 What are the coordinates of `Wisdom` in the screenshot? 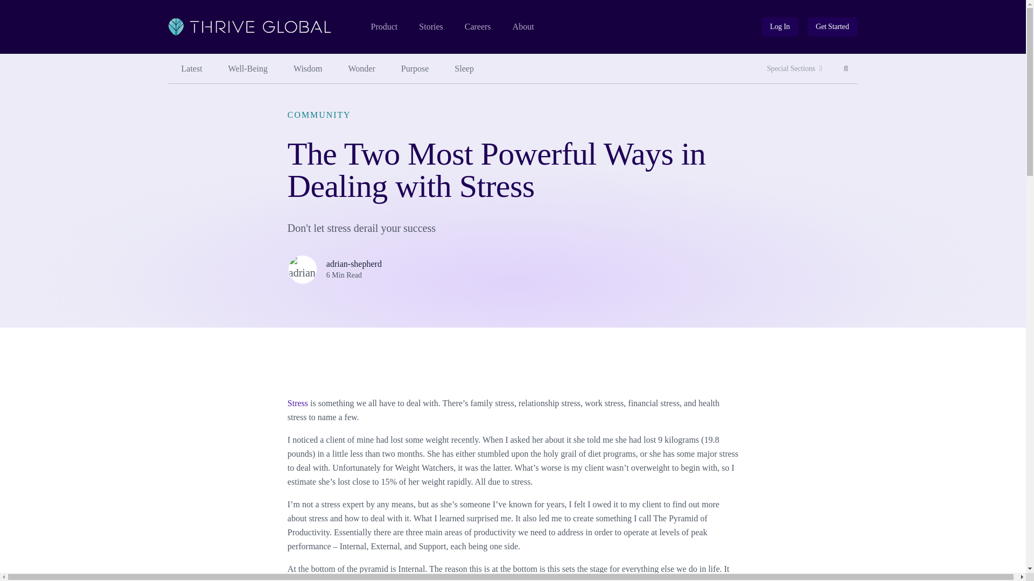 It's located at (308, 69).